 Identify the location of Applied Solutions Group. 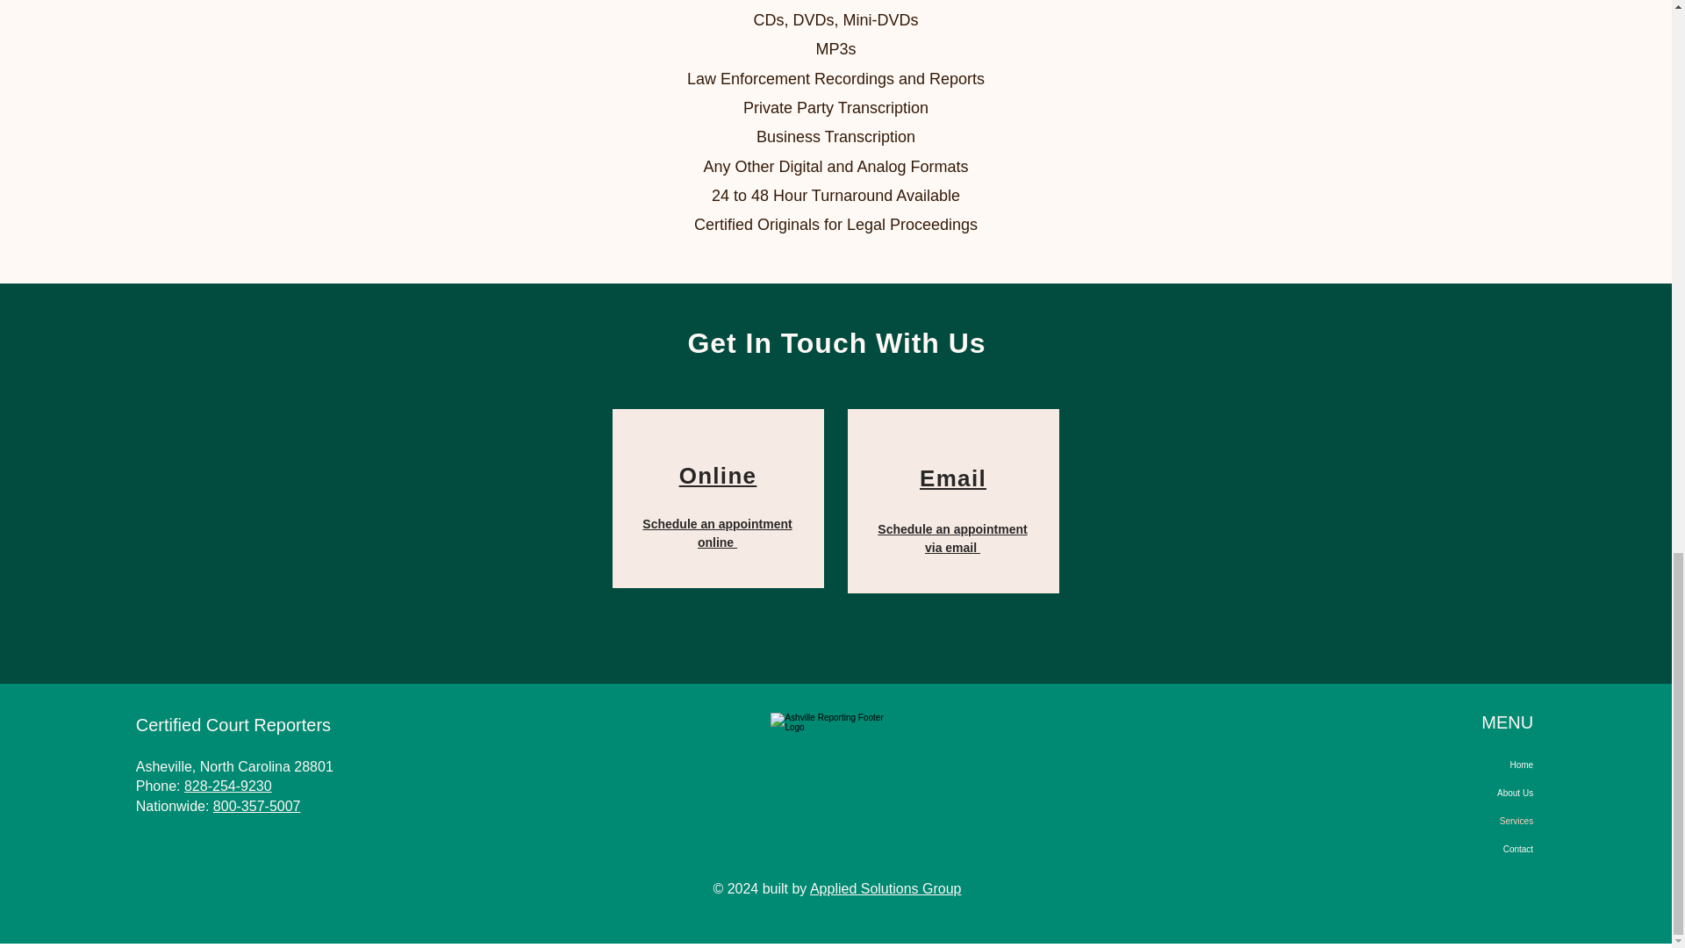
(886, 888).